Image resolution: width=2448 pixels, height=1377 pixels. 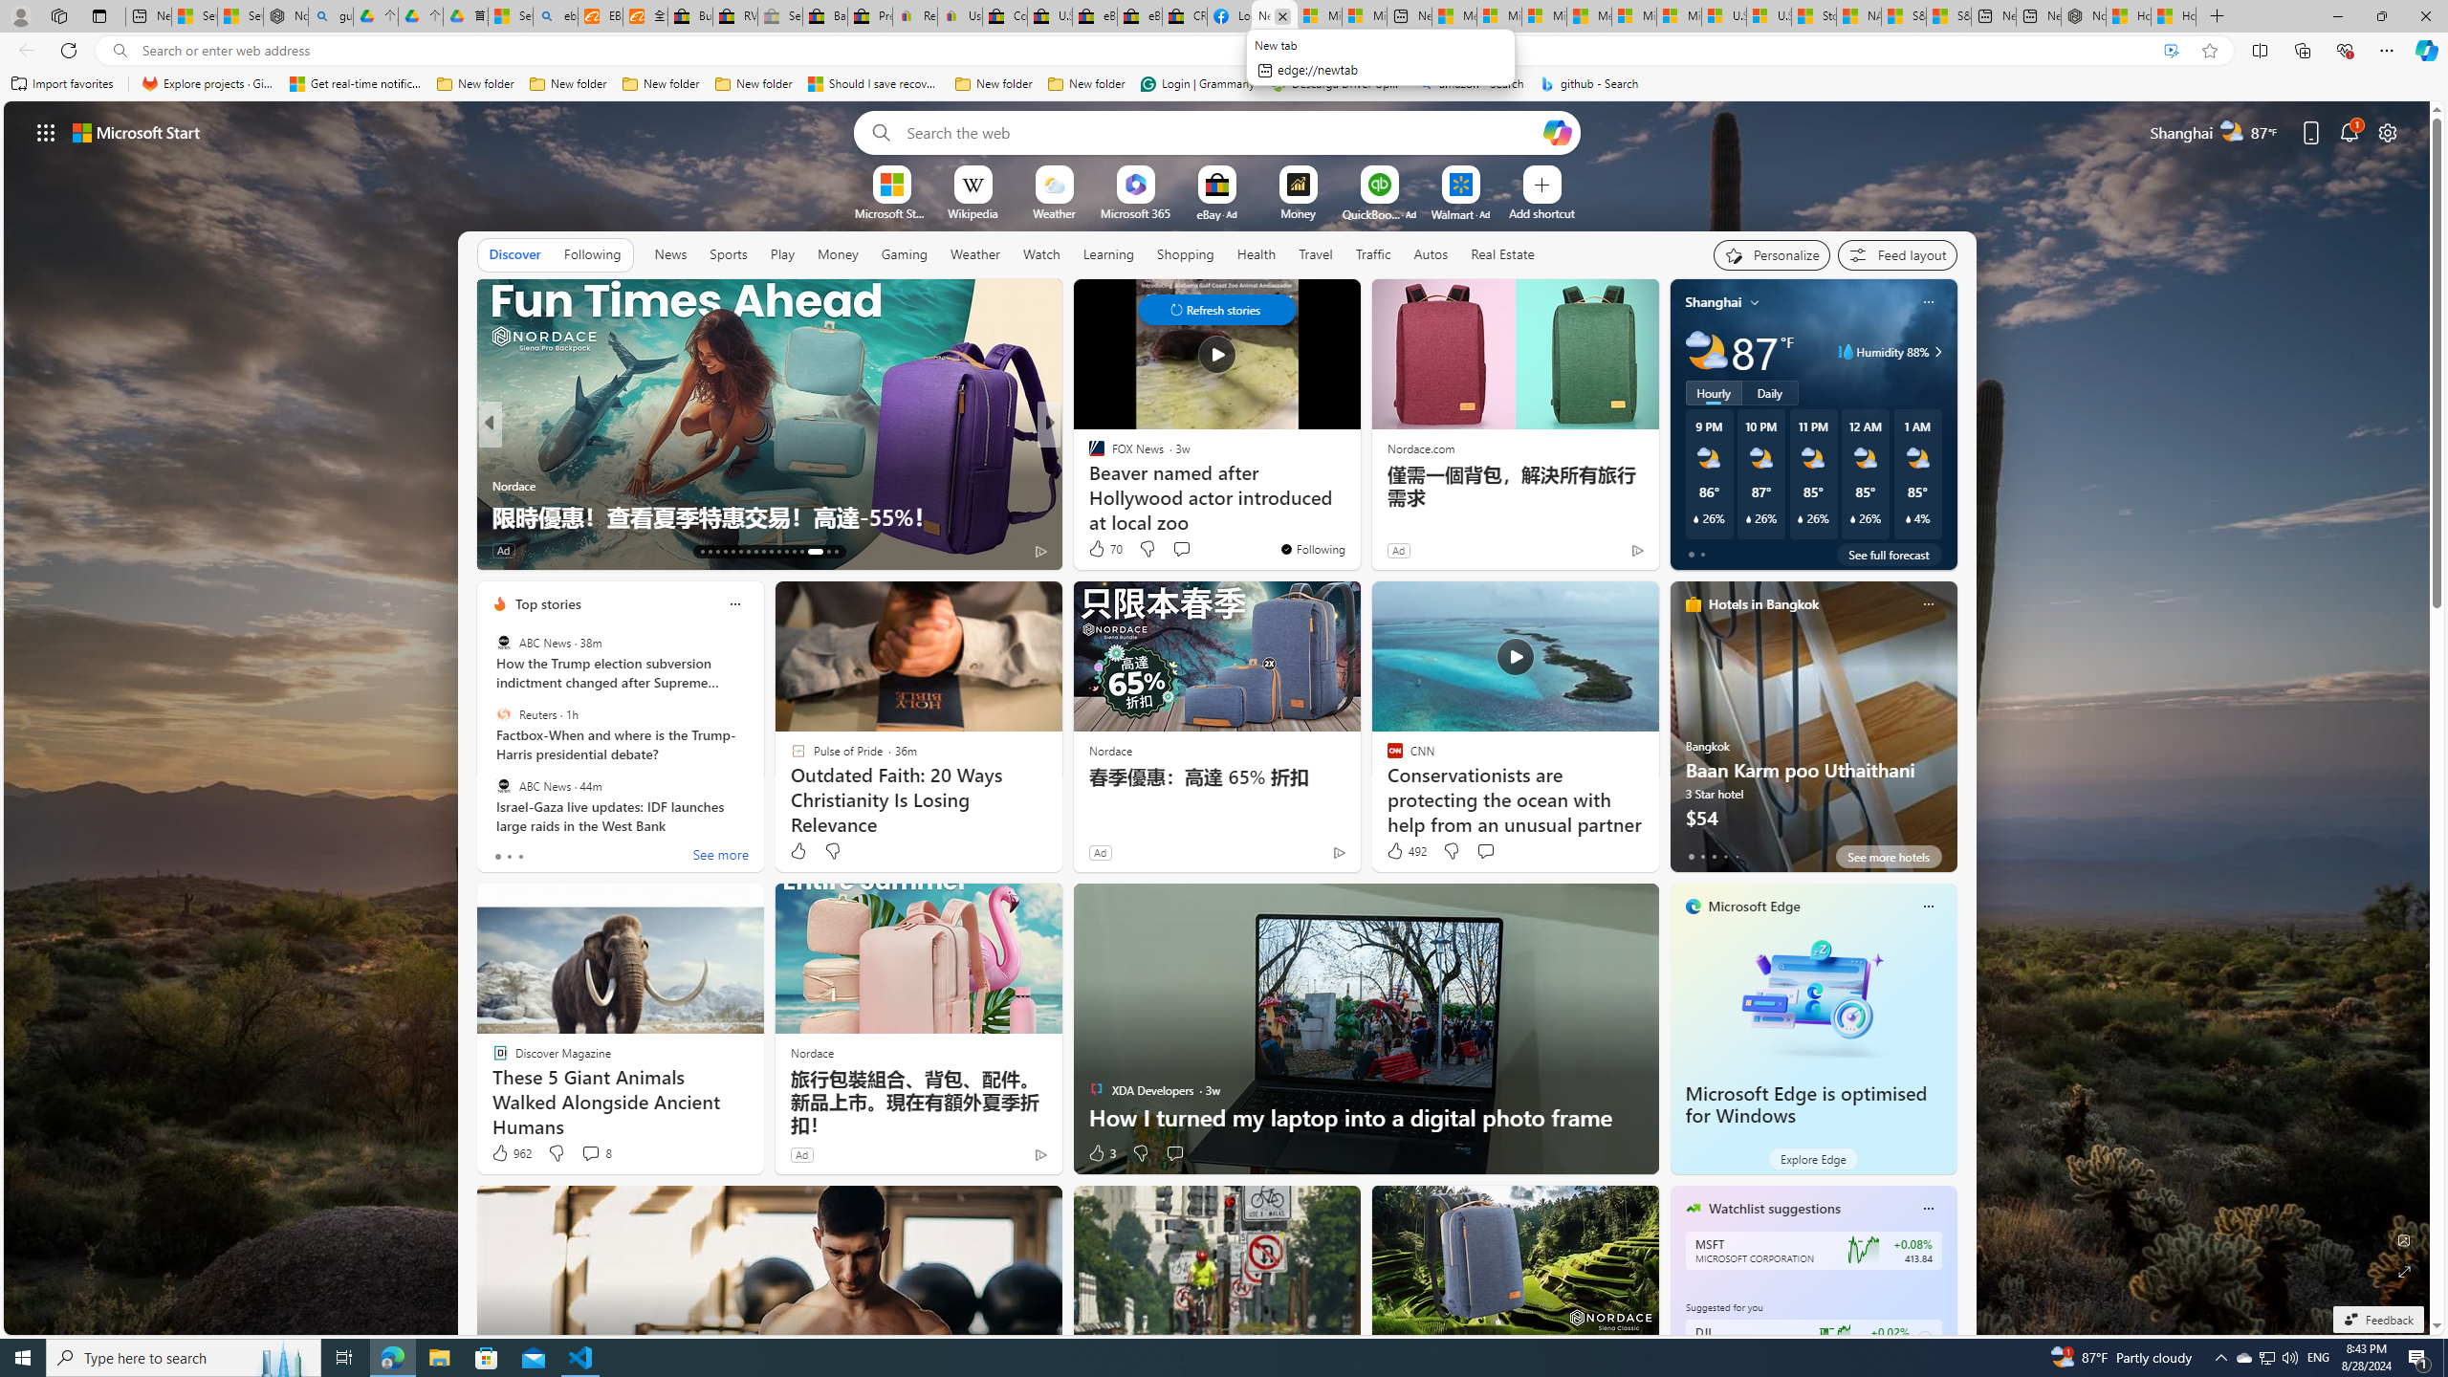 I want to click on guge yunpan - Search, so click(x=331, y=16).